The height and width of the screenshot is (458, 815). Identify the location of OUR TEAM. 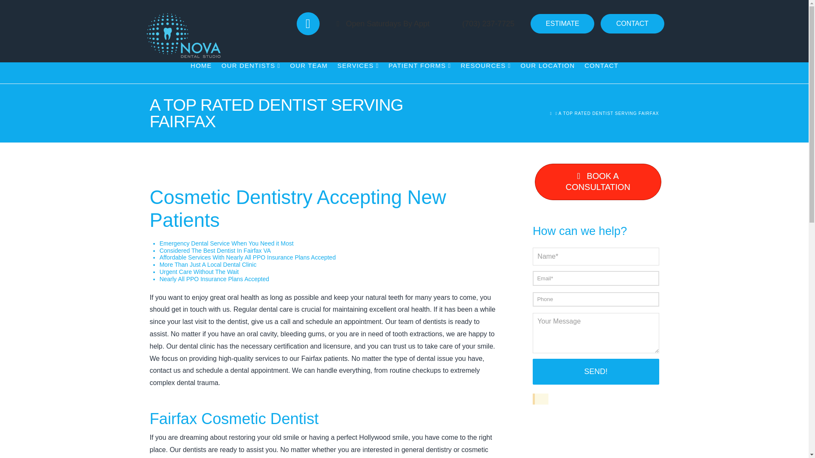
(308, 73).